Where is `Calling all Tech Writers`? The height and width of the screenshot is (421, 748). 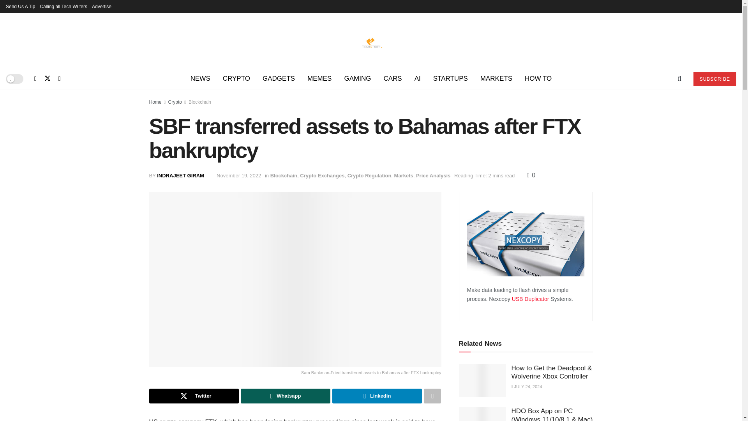
Calling all Tech Writers is located at coordinates (63, 6).